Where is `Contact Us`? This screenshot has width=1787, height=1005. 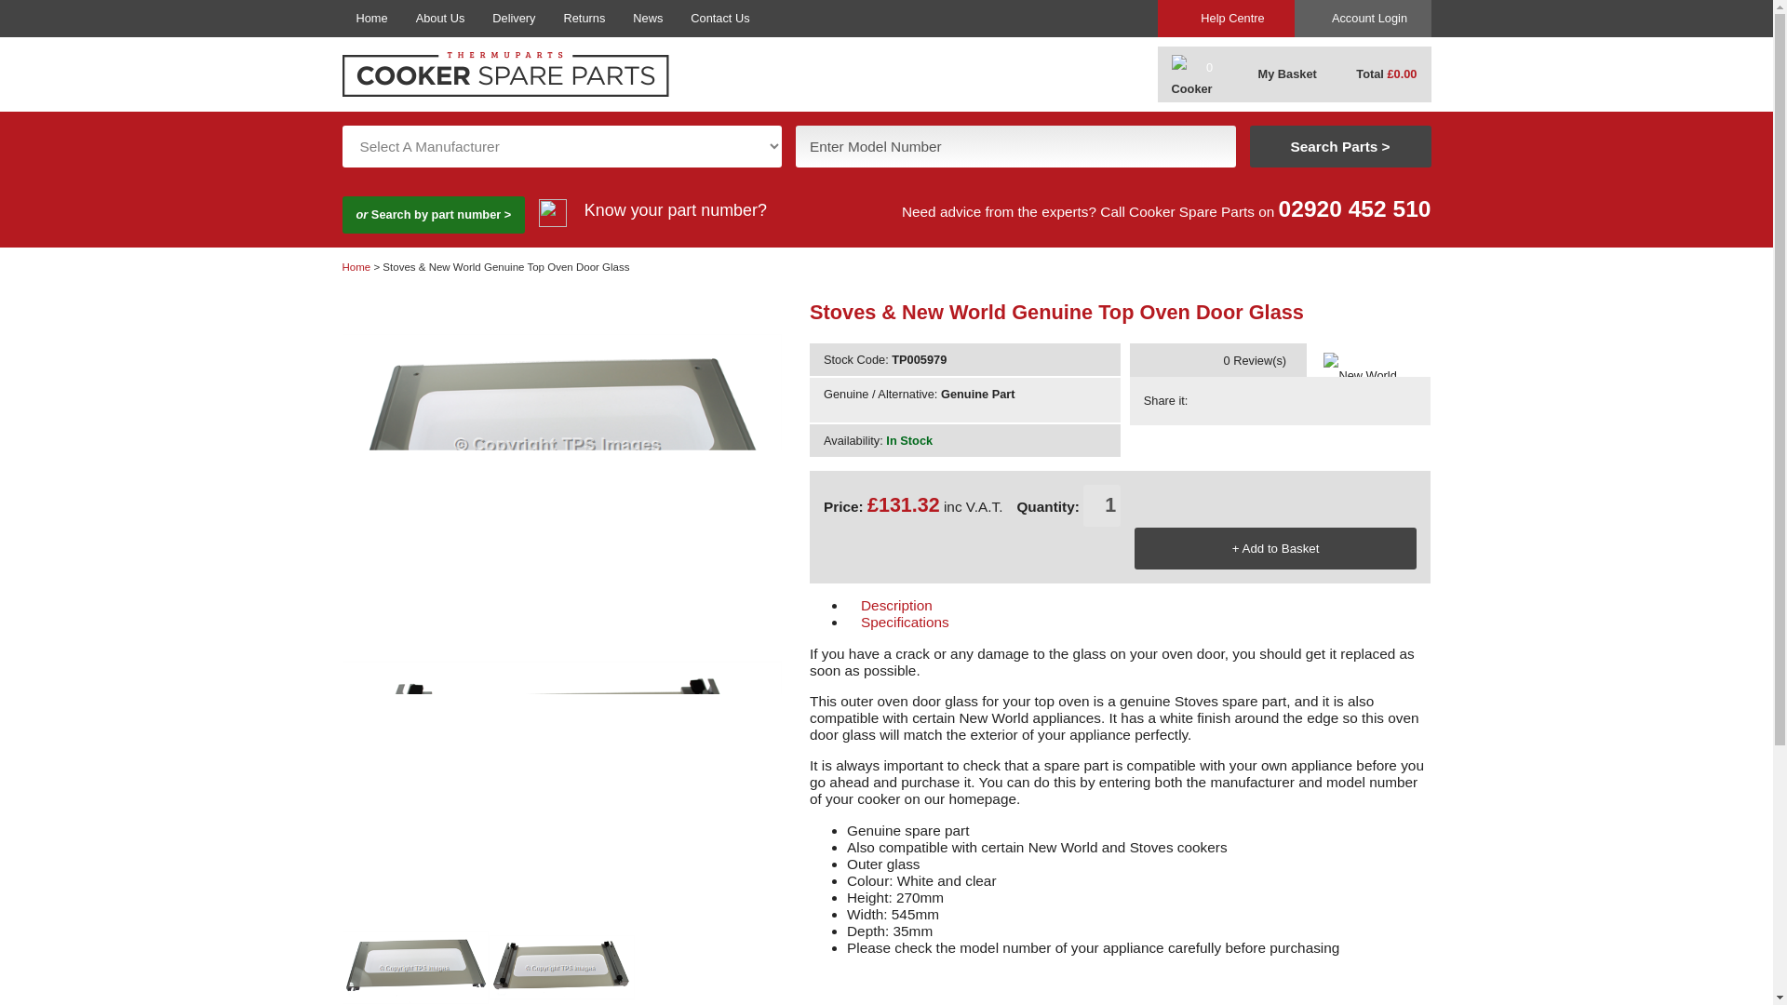 Contact Us is located at coordinates (719, 19).